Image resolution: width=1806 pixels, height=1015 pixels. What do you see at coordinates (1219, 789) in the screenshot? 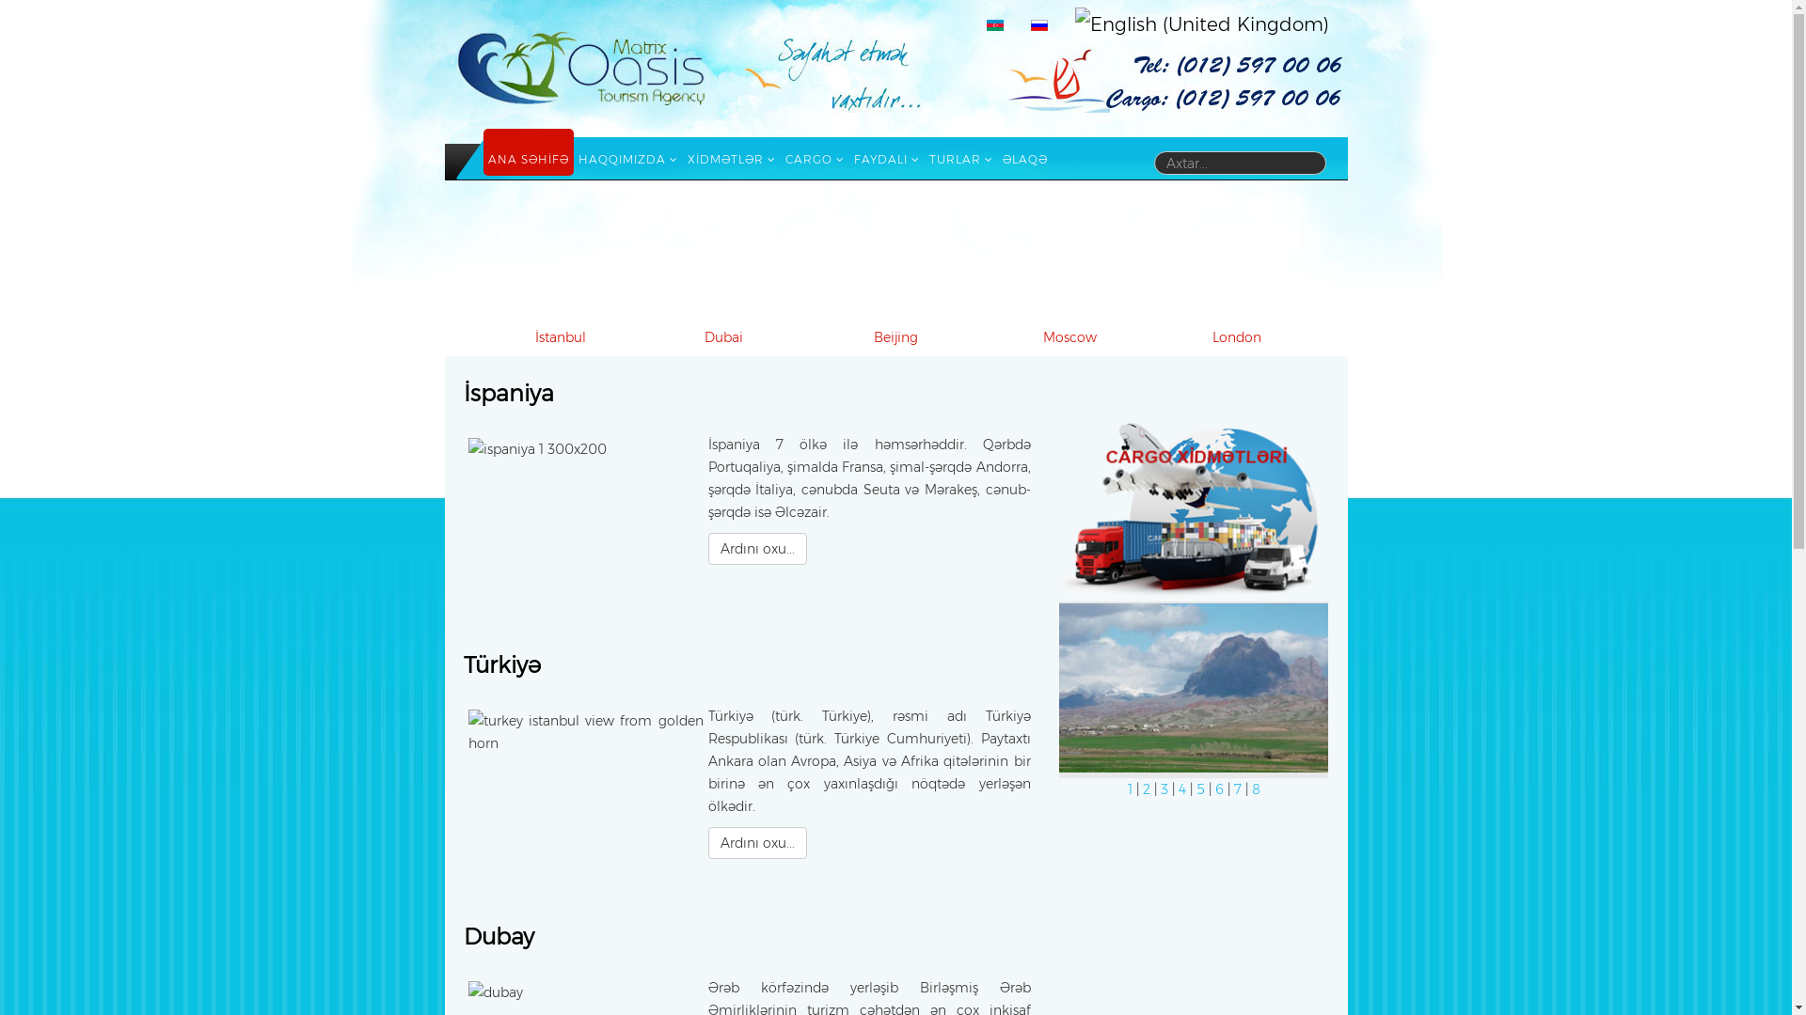
I see `6` at bounding box center [1219, 789].